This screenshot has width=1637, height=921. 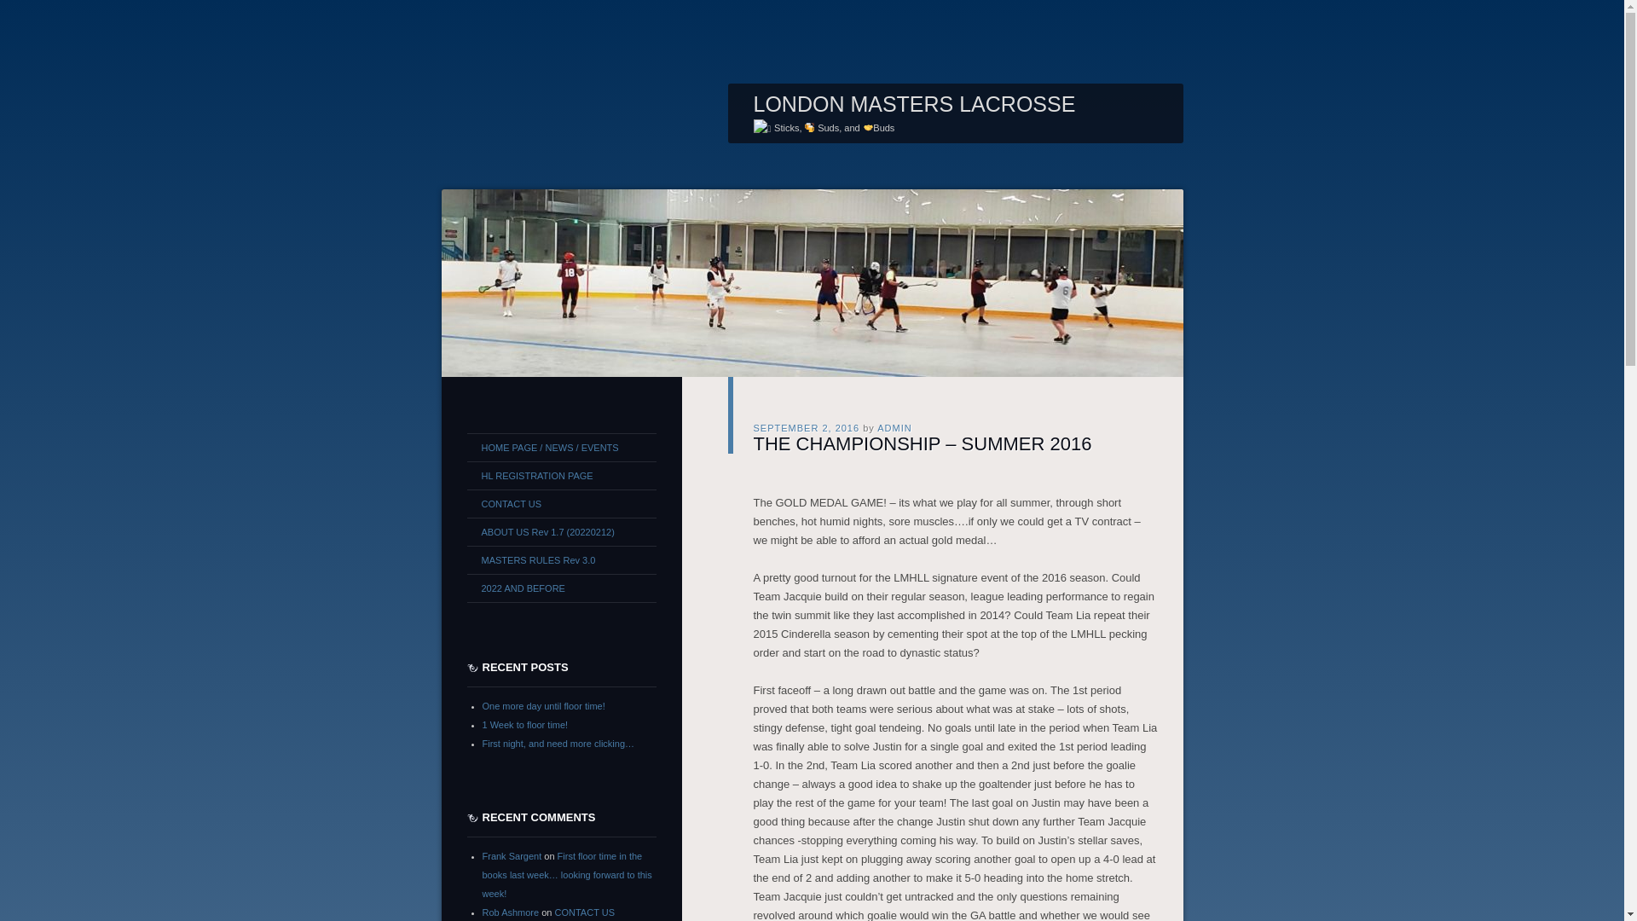 I want to click on SEPTEMBER 2, 2016, so click(x=807, y=427).